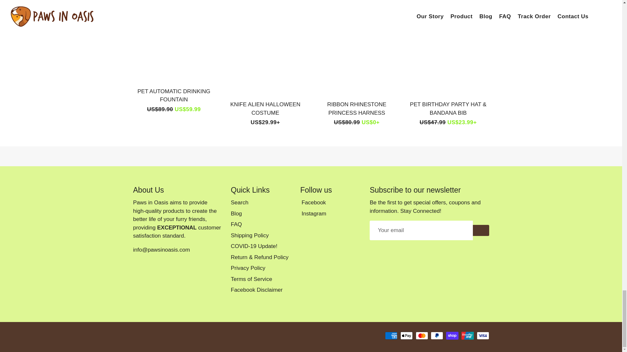  Describe the element at coordinates (406, 336) in the screenshot. I see `Apple Pay` at that location.